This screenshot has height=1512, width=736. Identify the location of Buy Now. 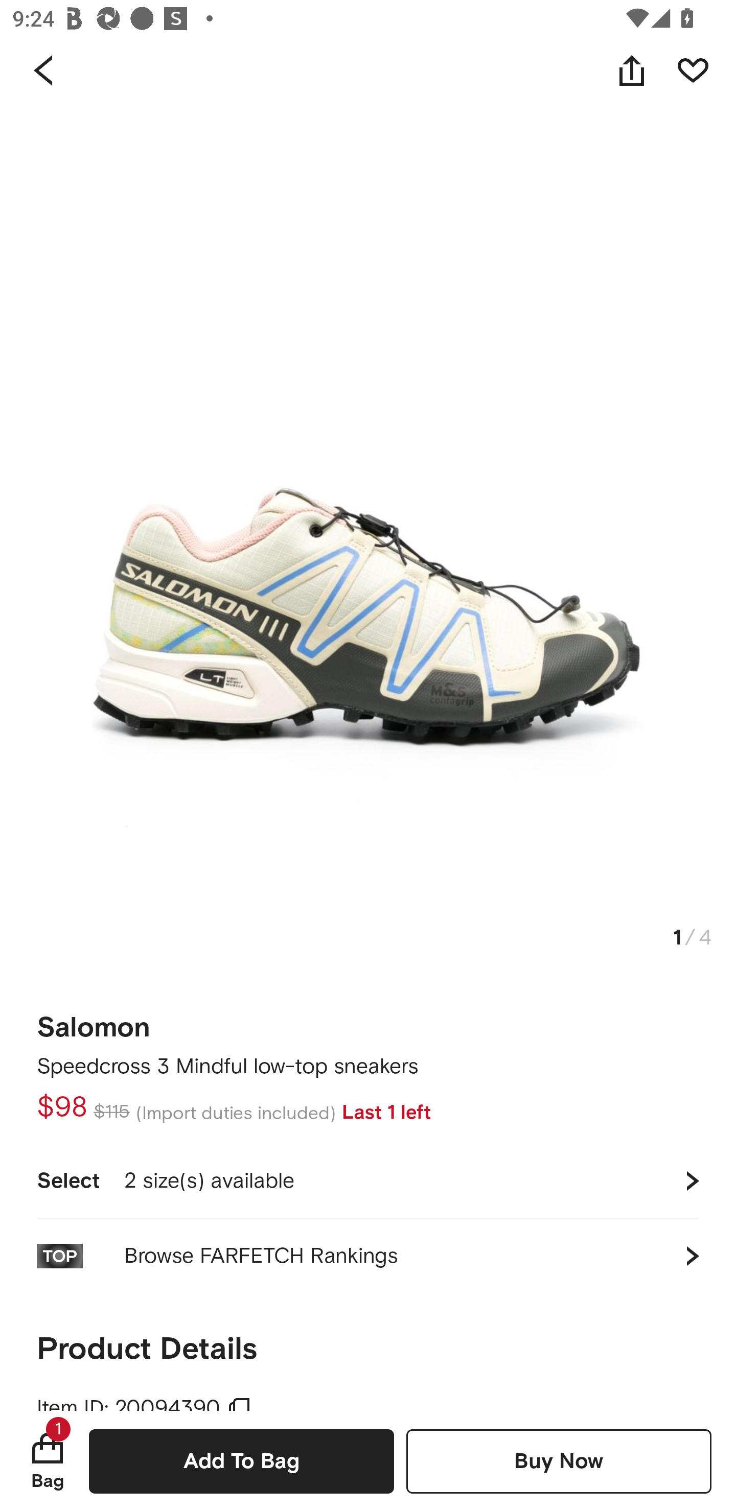
(559, 1461).